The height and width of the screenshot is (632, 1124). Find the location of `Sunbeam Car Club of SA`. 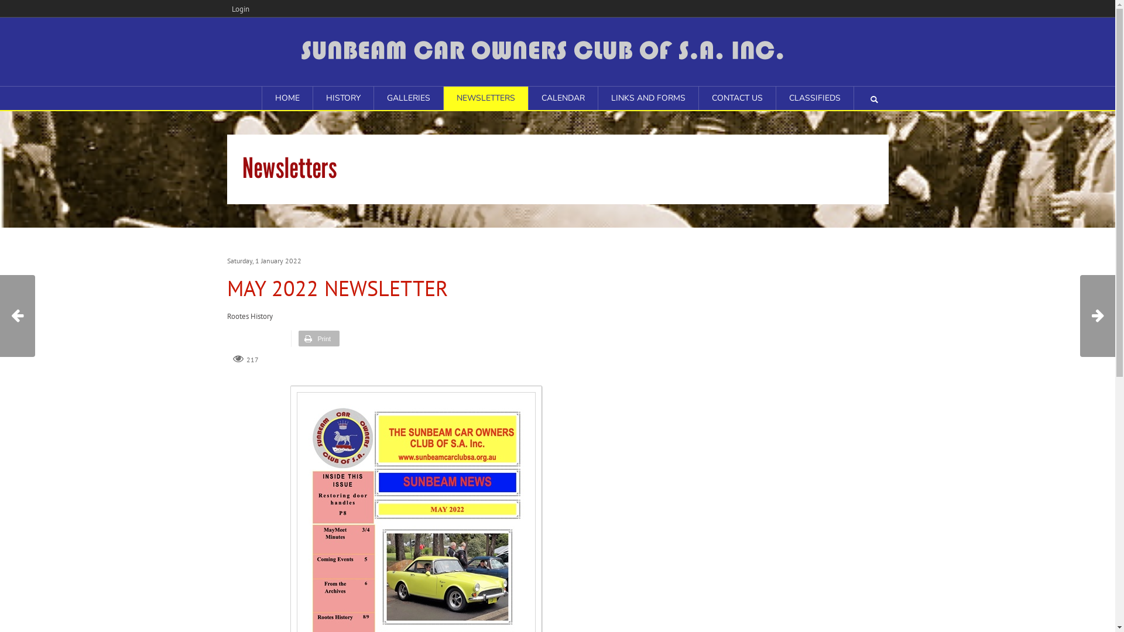

Sunbeam Car Club of SA is located at coordinates (557, 50).